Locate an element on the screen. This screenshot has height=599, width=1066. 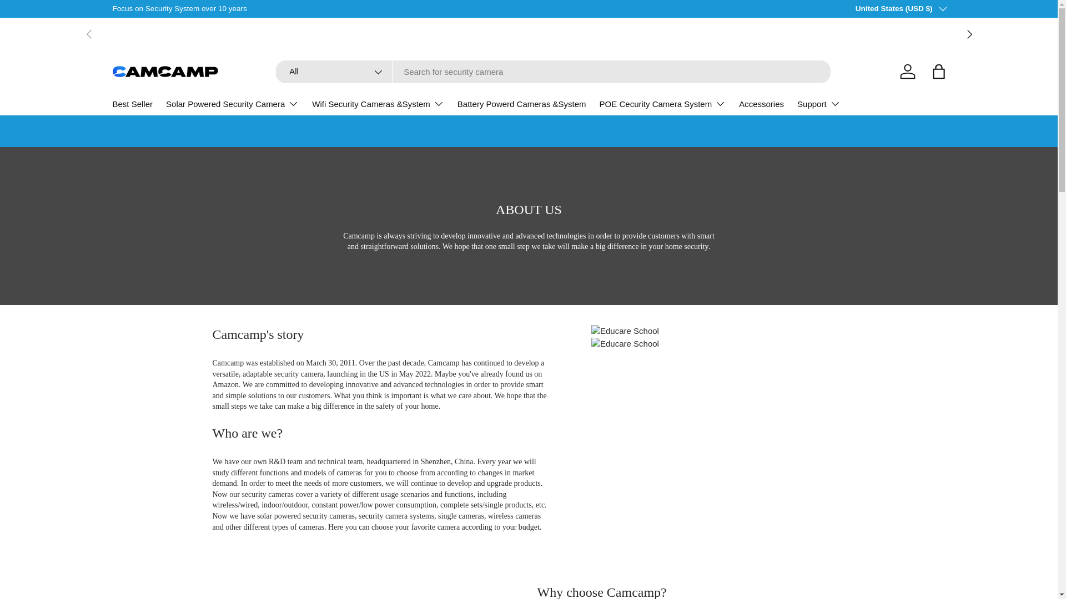
NEXT is located at coordinates (968, 34).